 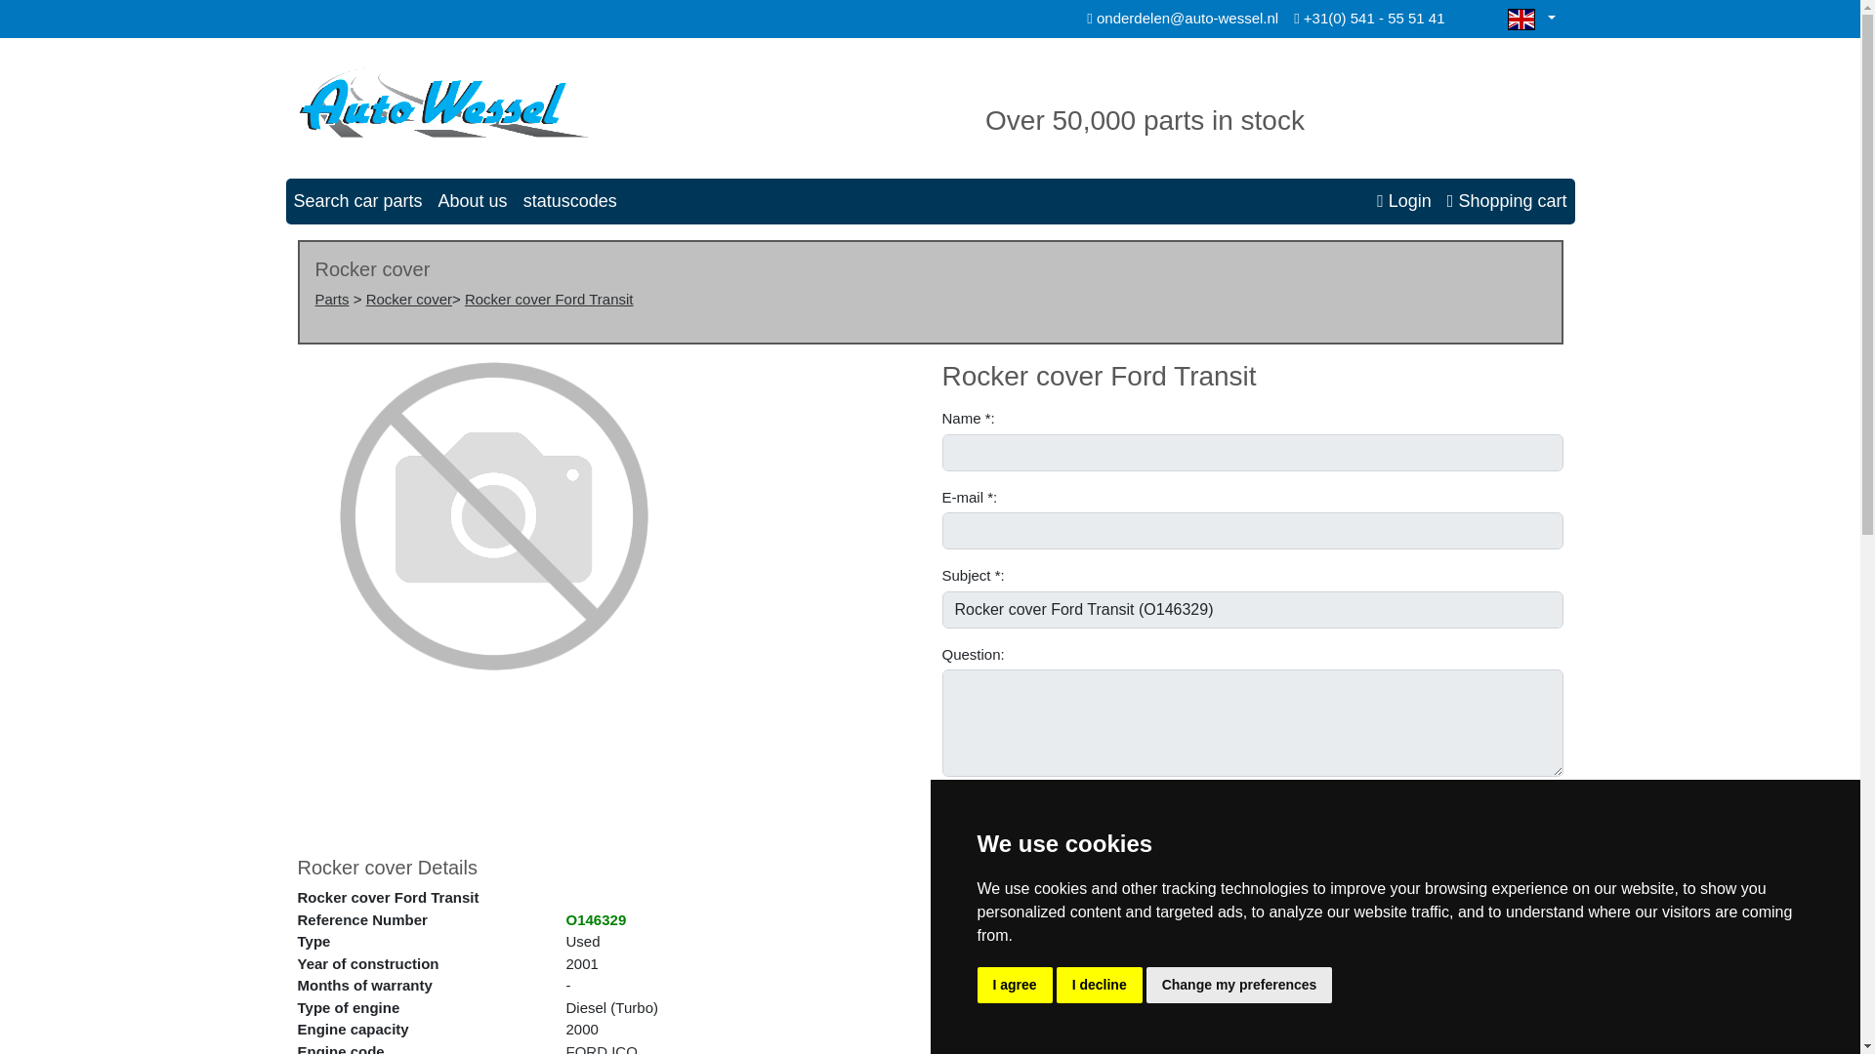 I want to click on Change my preferences, so click(x=1239, y=986).